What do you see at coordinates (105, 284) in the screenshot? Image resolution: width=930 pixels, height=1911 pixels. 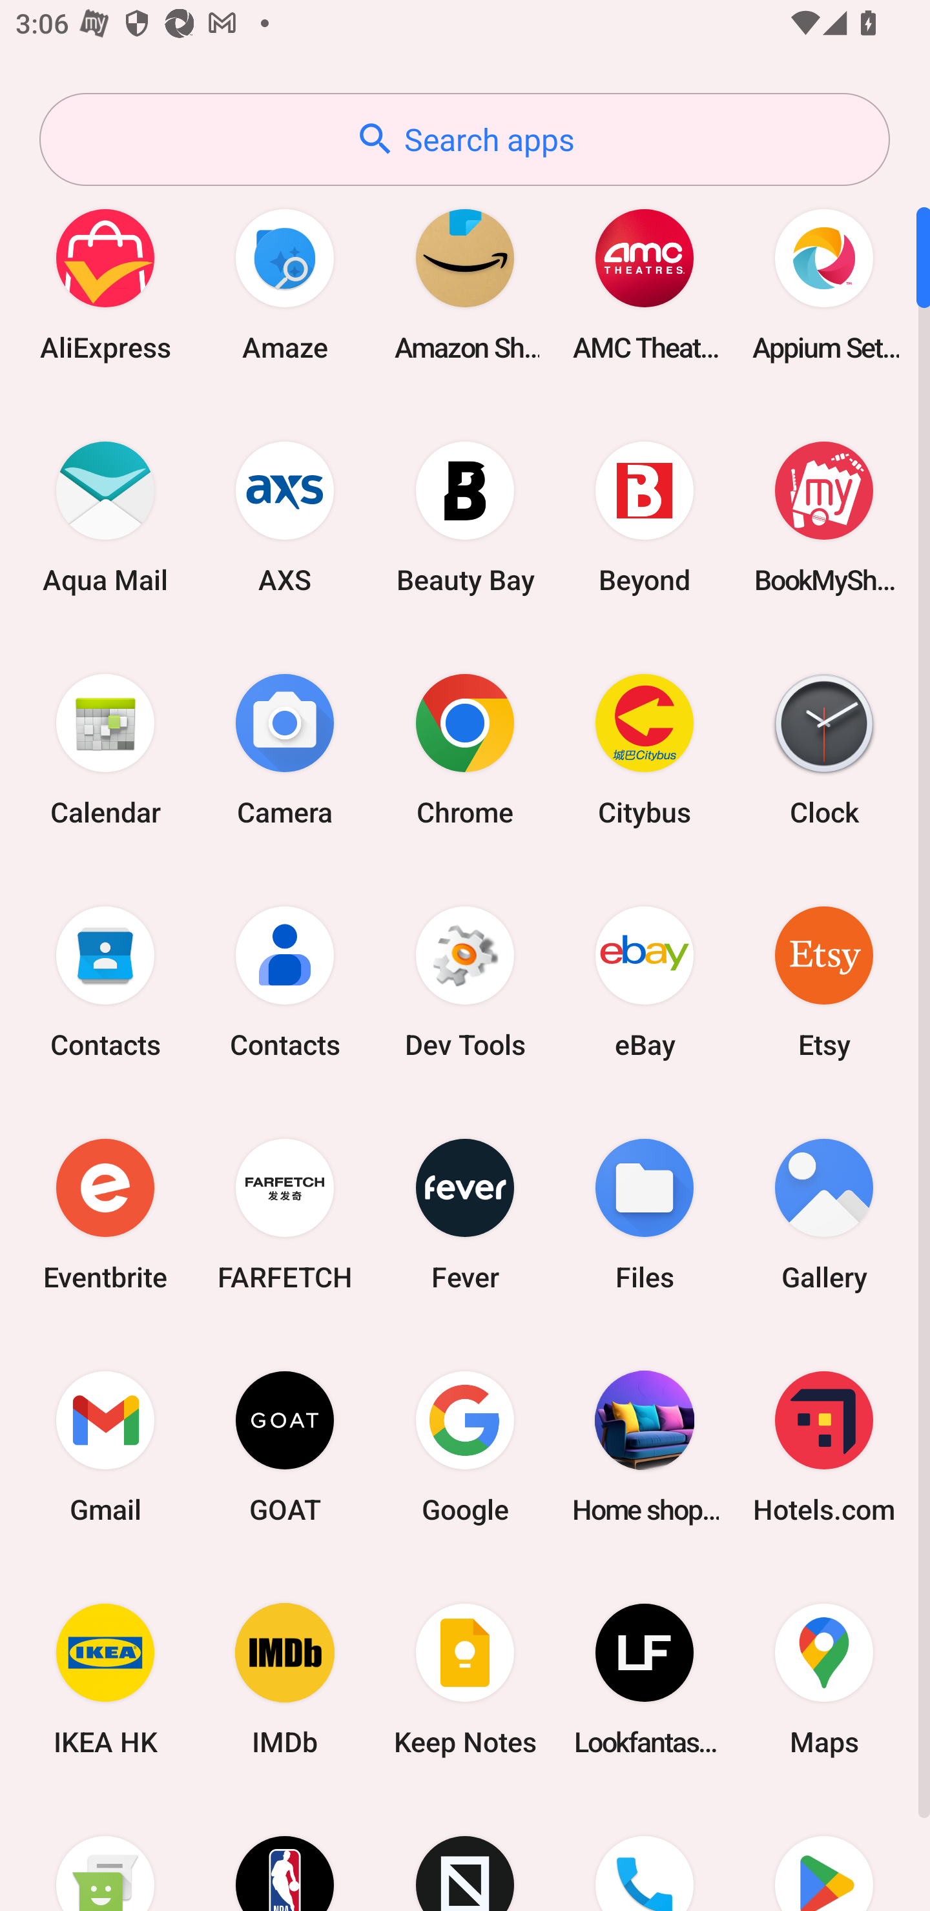 I see `AliExpress` at bounding box center [105, 284].